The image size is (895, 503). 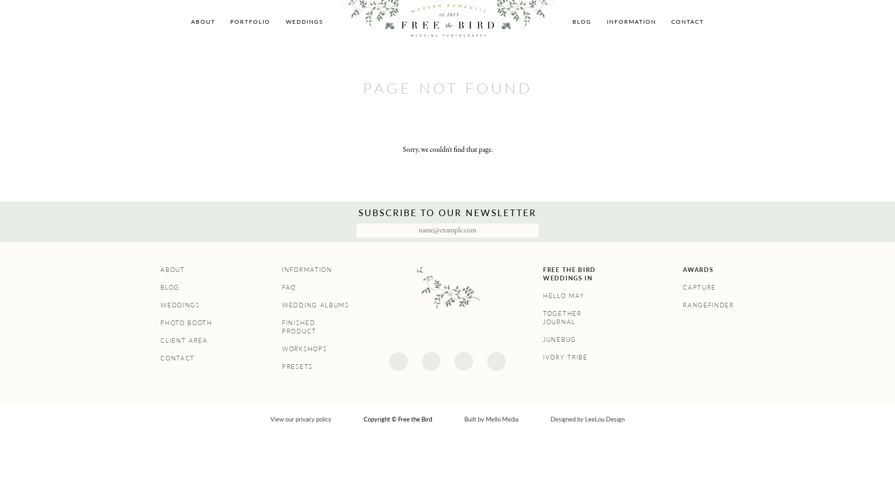 What do you see at coordinates (709, 305) in the screenshot?
I see `RANGEFINDER` at bounding box center [709, 305].